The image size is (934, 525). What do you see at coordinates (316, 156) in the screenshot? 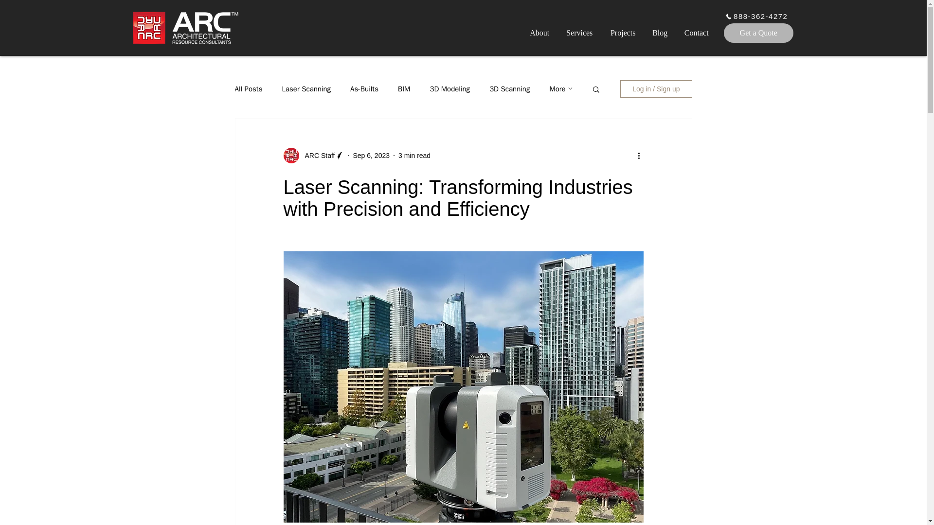
I see `ARC Staff` at bounding box center [316, 156].